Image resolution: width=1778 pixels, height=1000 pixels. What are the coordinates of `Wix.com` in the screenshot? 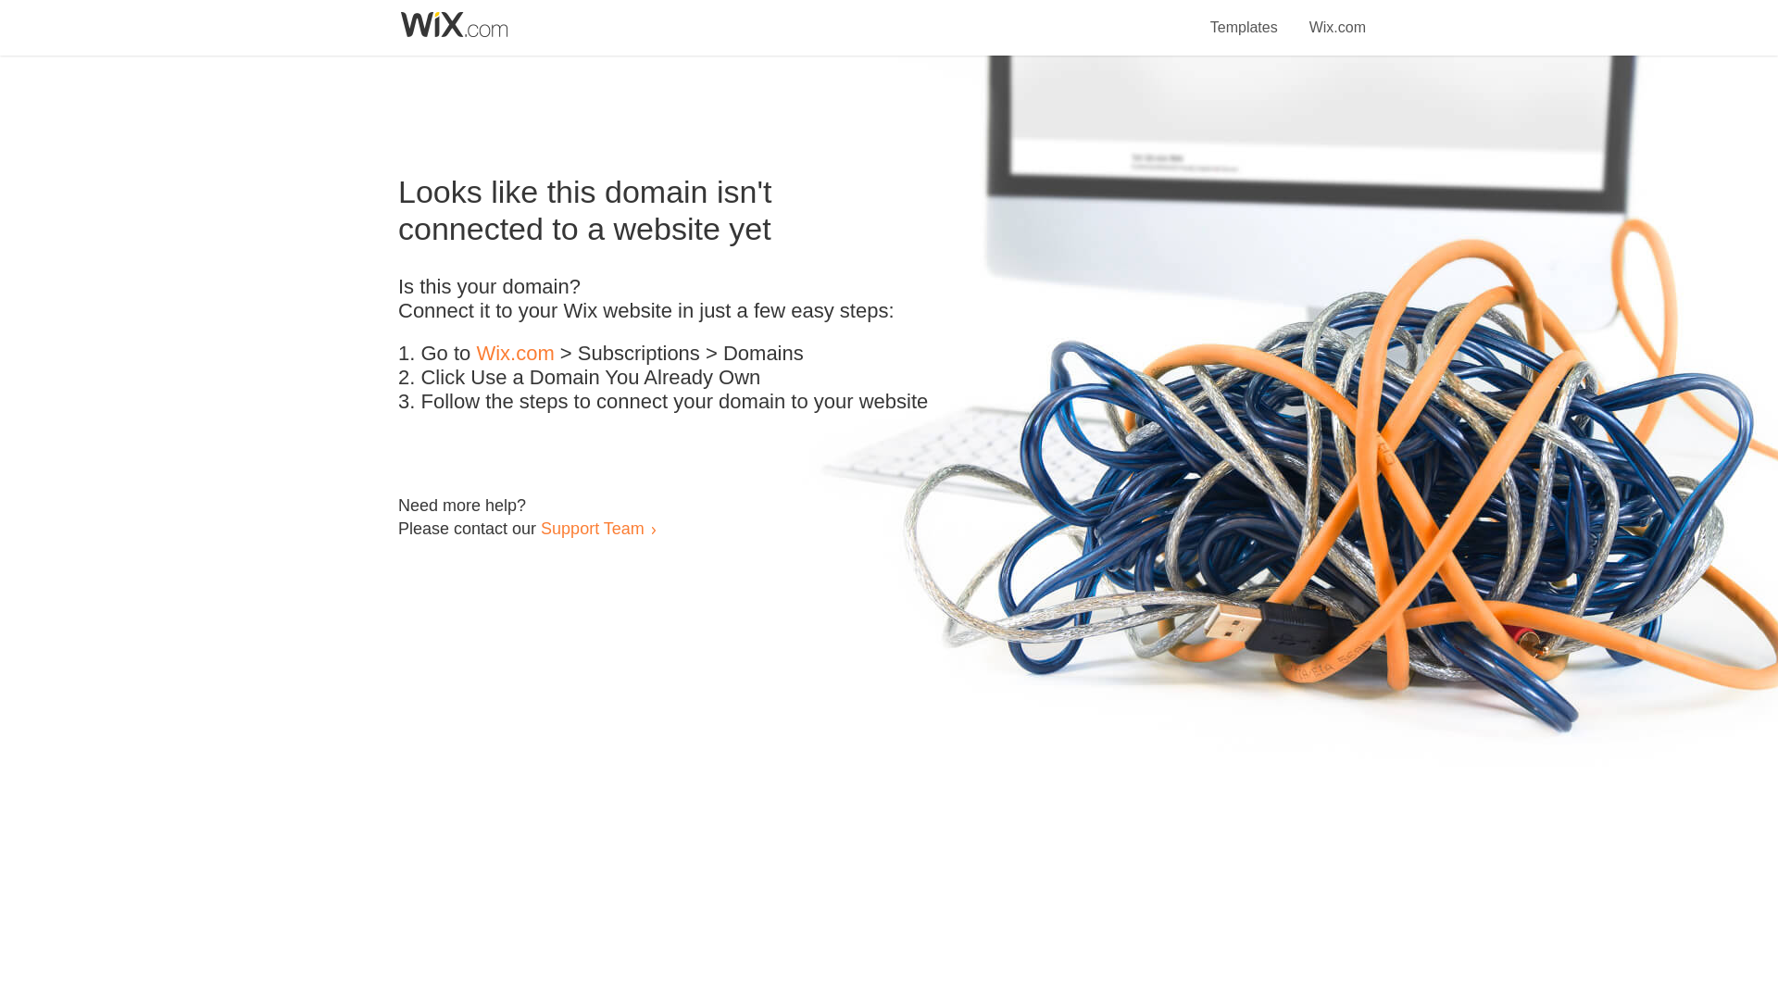 It's located at (515, 354).